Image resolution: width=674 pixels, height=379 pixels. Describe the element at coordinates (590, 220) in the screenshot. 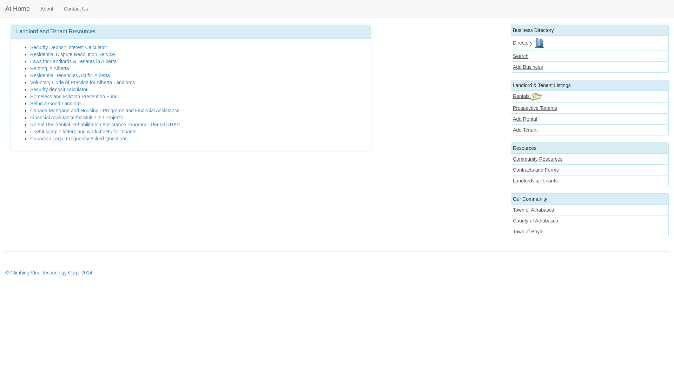

I see `County of Athabasca` at that location.